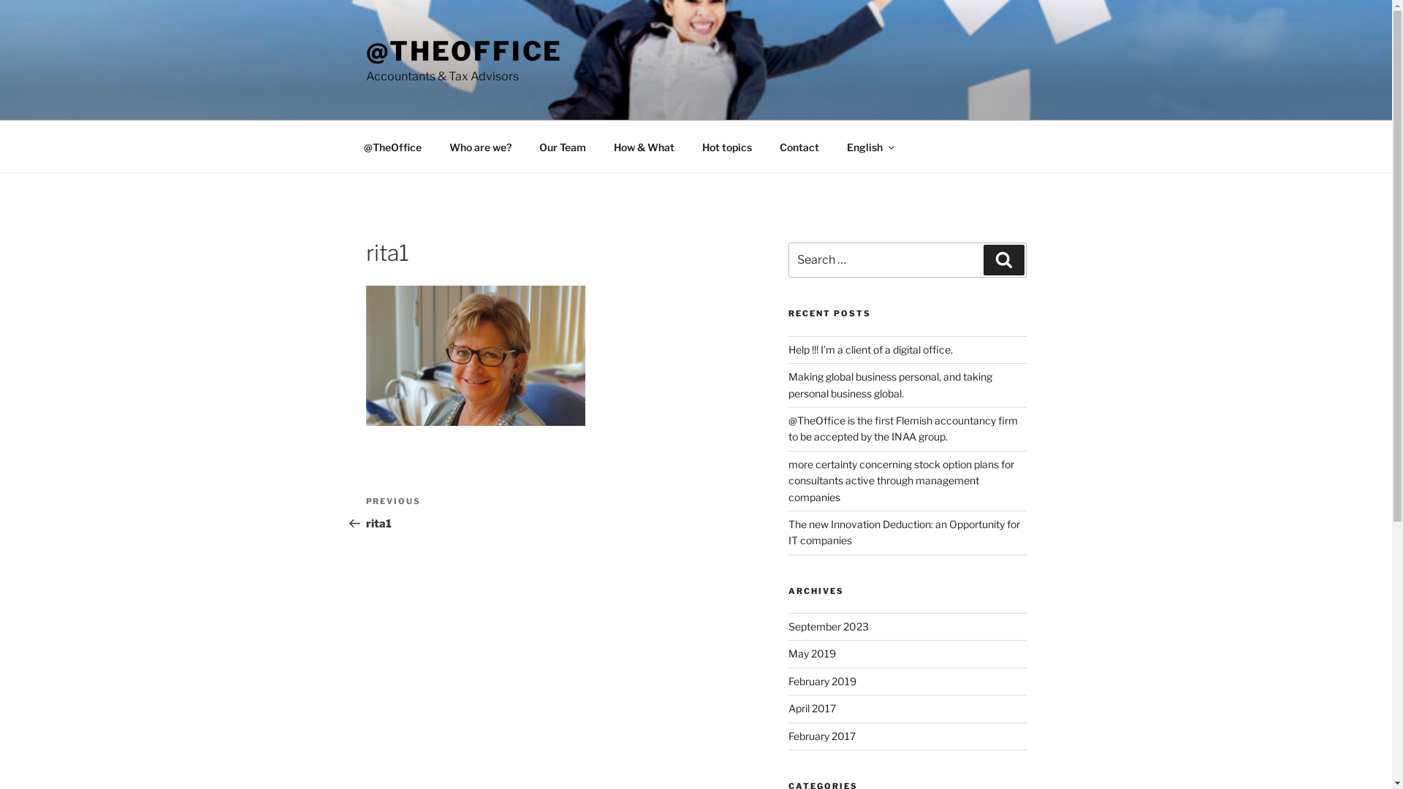 The height and width of the screenshot is (789, 1403). I want to click on May 2019, so click(813, 653).